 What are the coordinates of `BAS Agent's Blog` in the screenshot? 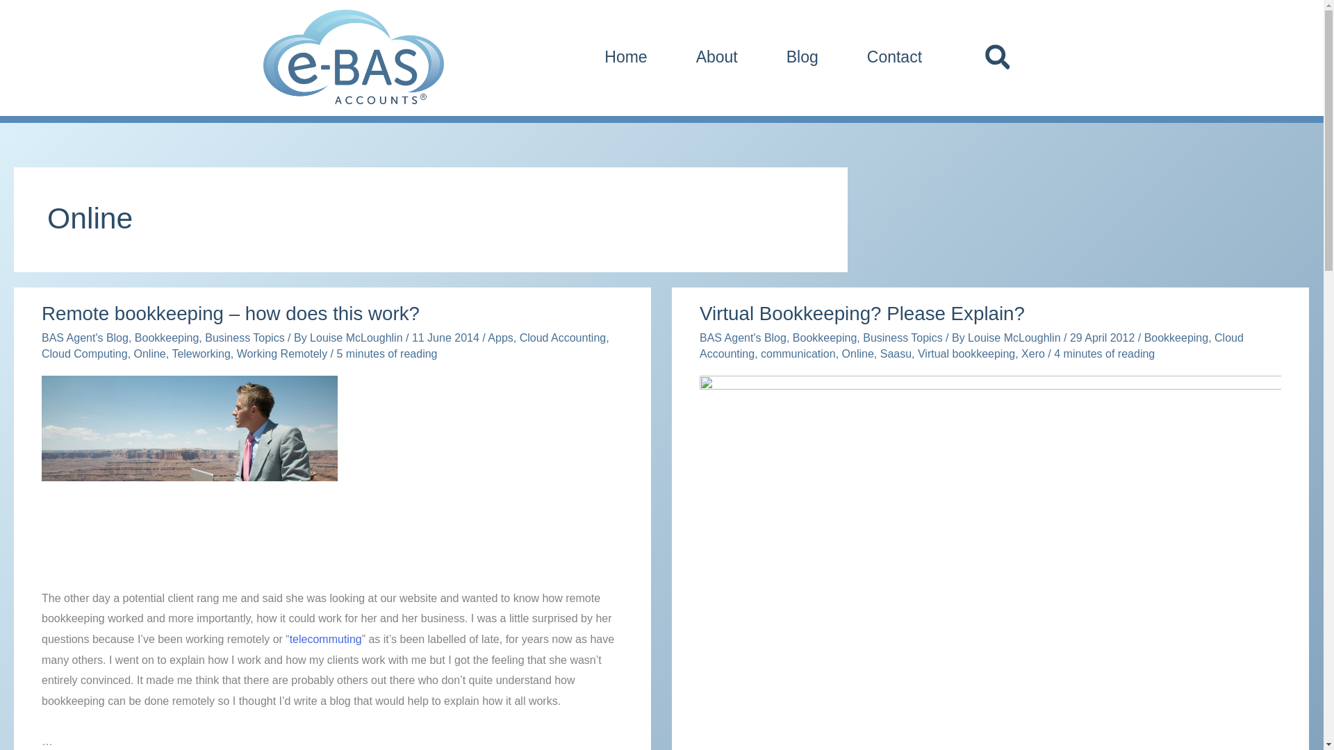 It's located at (743, 337).